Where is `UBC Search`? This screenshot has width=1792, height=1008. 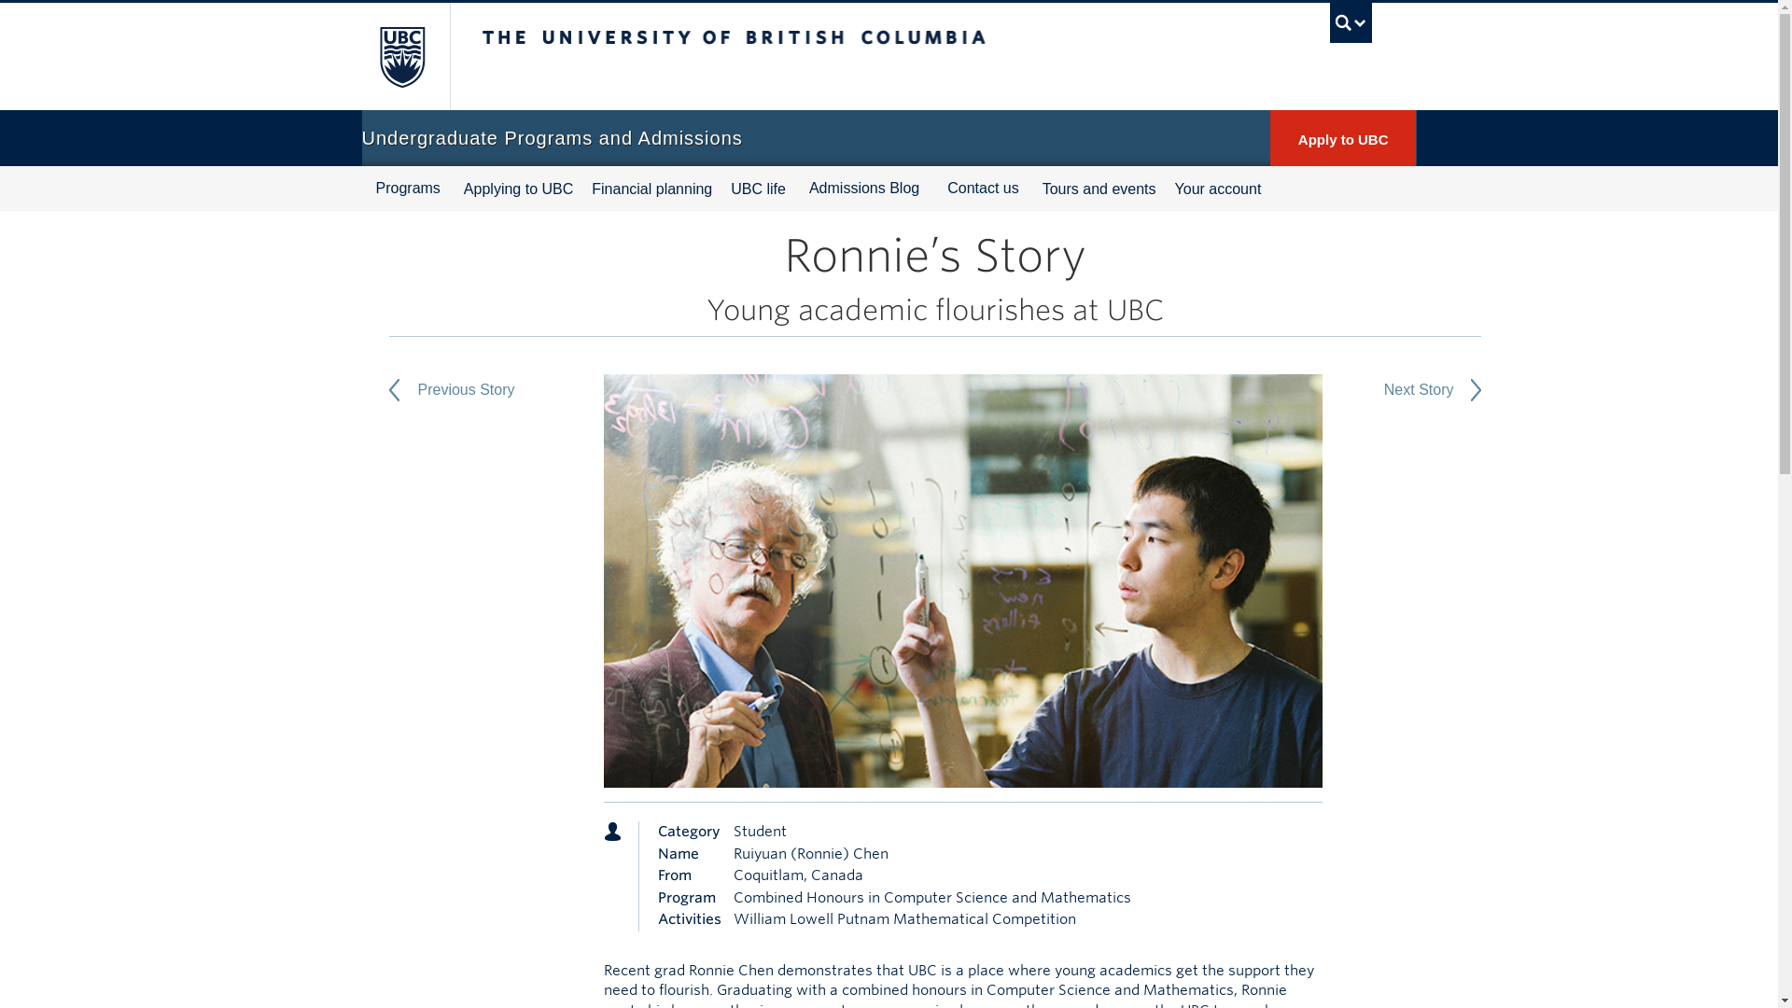 UBC Search is located at coordinates (1351, 22).